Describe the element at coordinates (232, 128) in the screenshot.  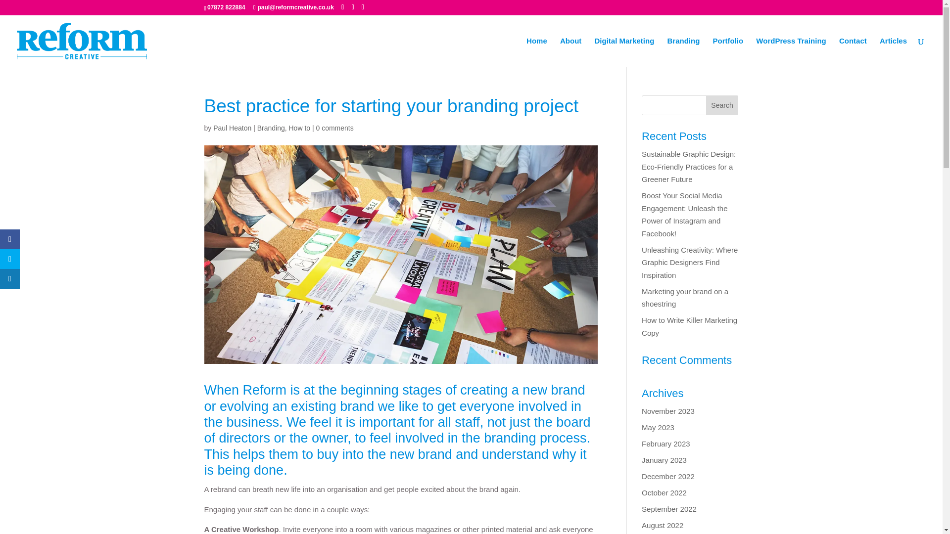
I see `Posts by Paul Heaton` at that location.